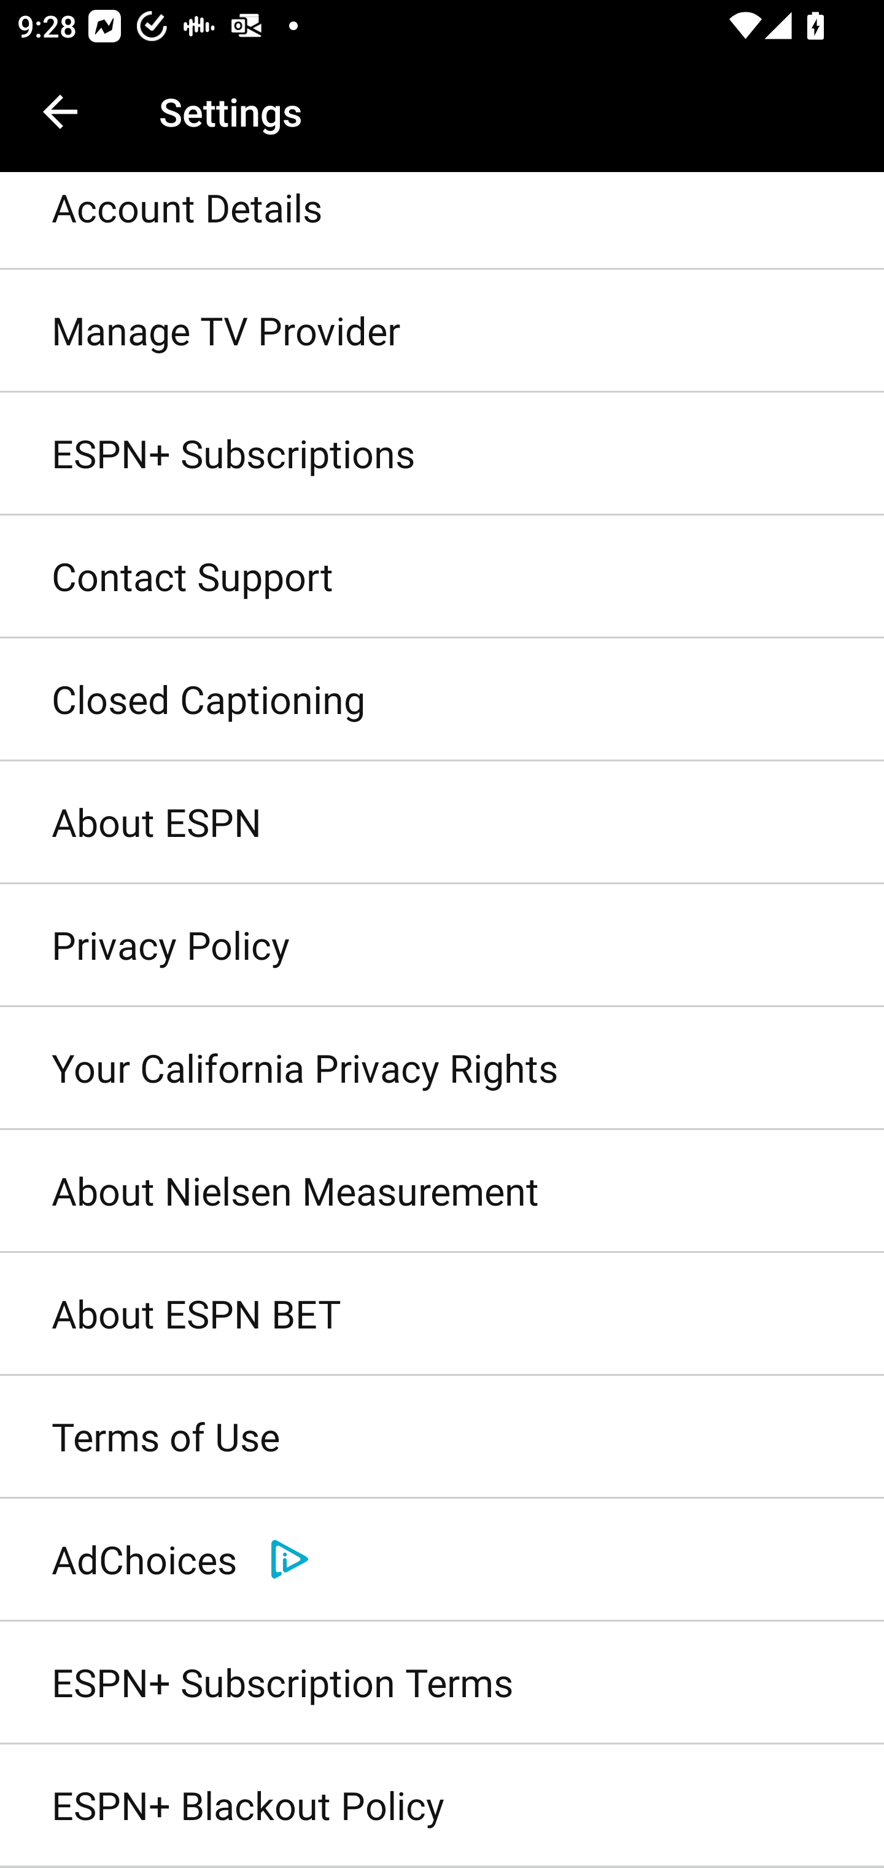 The height and width of the screenshot is (1868, 884). I want to click on Privacy Policy, so click(442, 945).